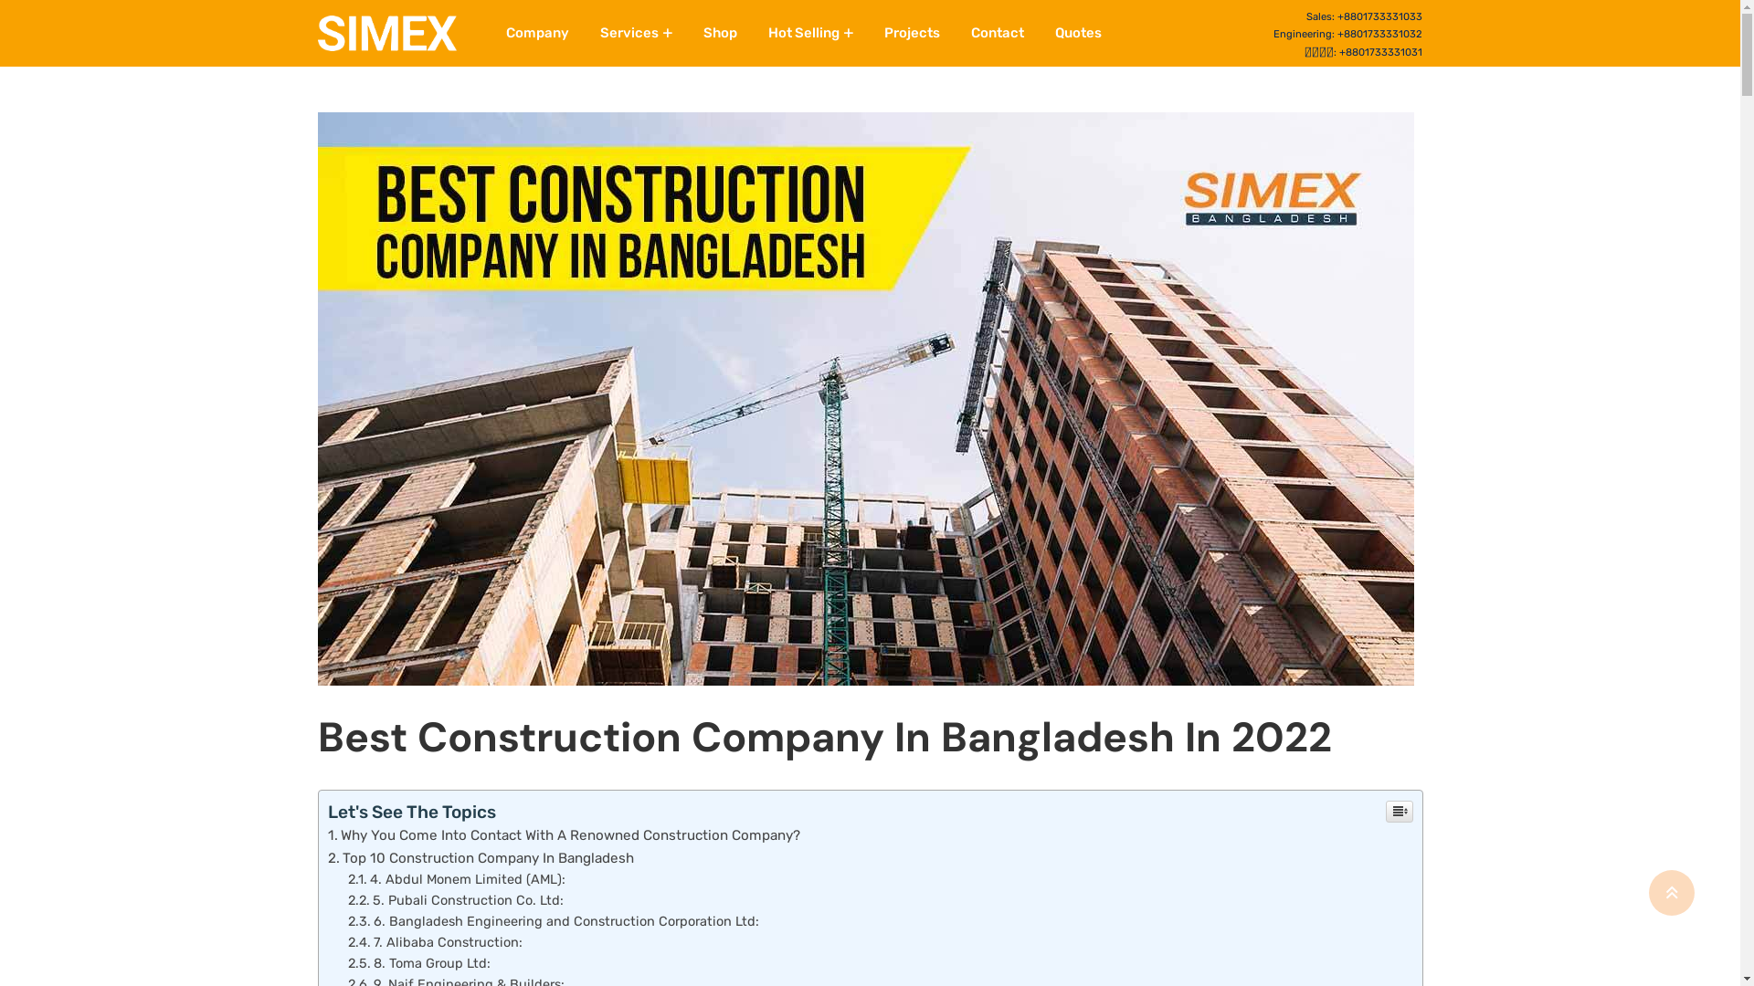 The width and height of the screenshot is (1754, 986). Describe the element at coordinates (554, 920) in the screenshot. I see `6. Bangladesh Engineering and Construction Corporation Ltd:` at that location.